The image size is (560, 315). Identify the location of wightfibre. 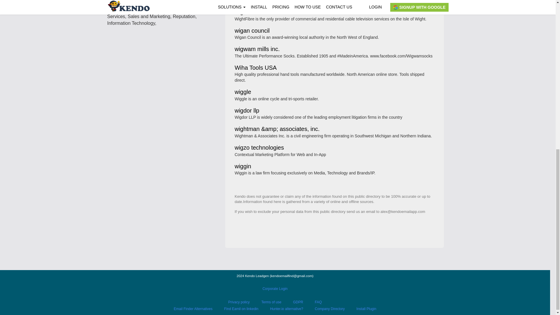
(247, 12).